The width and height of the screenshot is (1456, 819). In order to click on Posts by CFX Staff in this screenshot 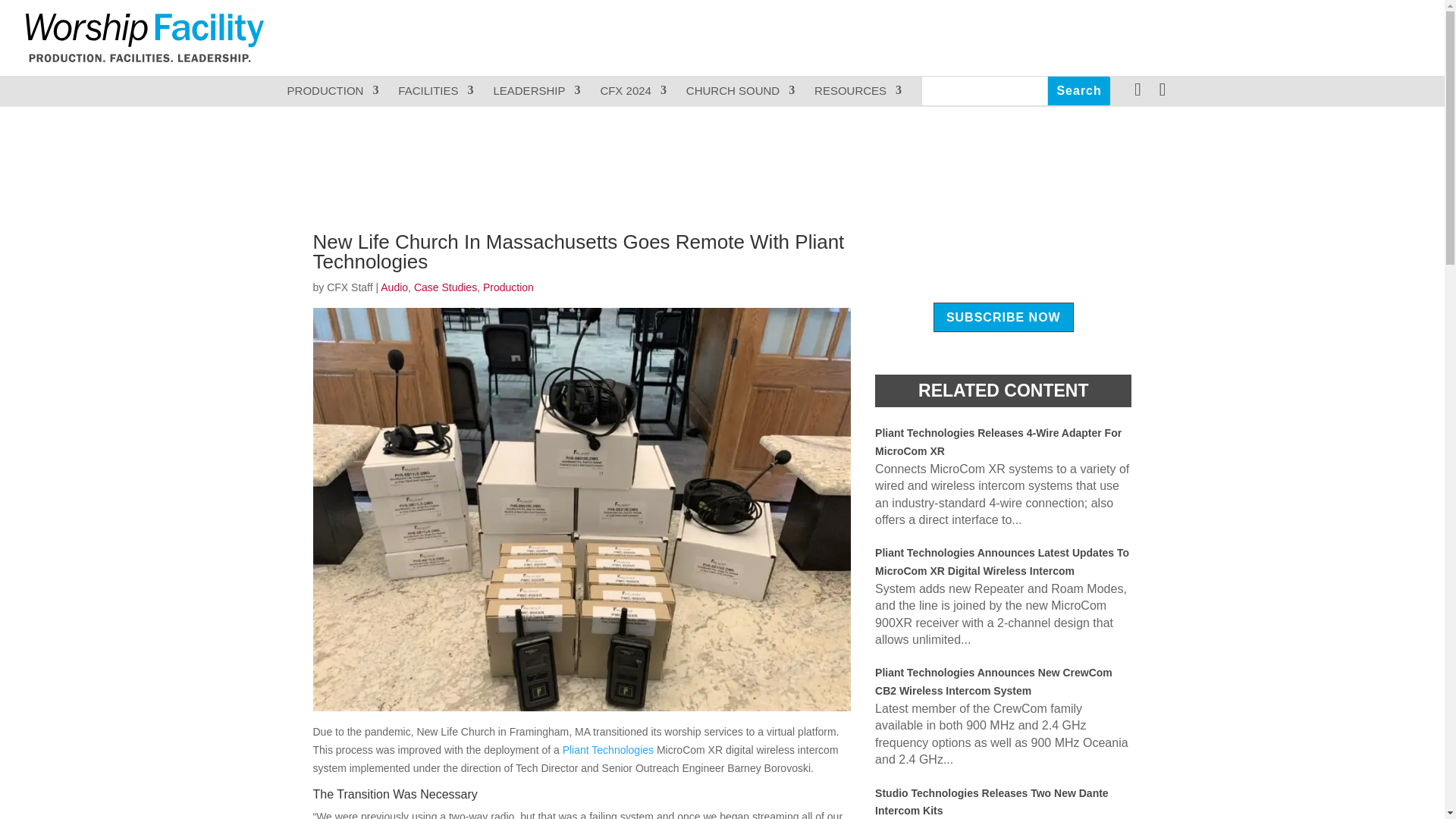, I will do `click(349, 287)`.